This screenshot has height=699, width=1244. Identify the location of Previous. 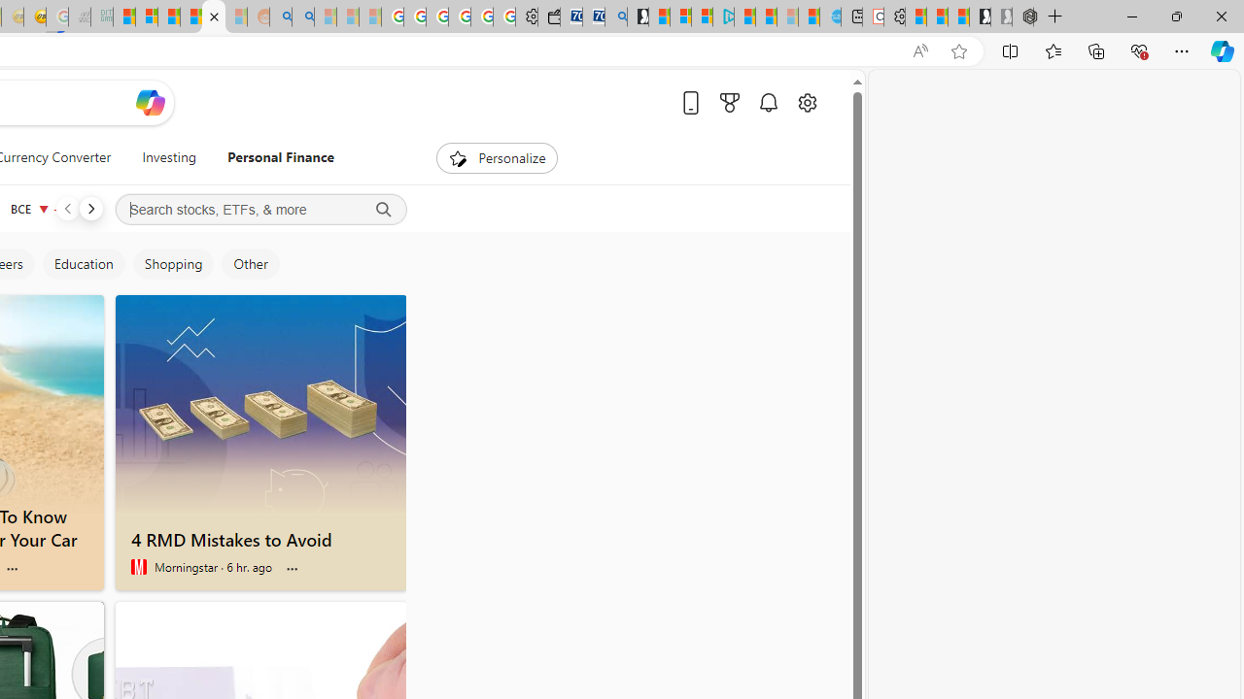
(67, 208).